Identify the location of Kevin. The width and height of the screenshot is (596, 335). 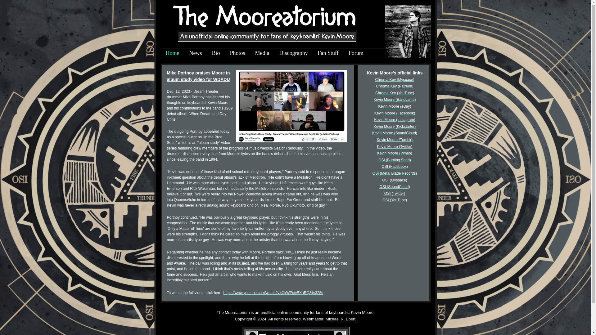
(379, 113).